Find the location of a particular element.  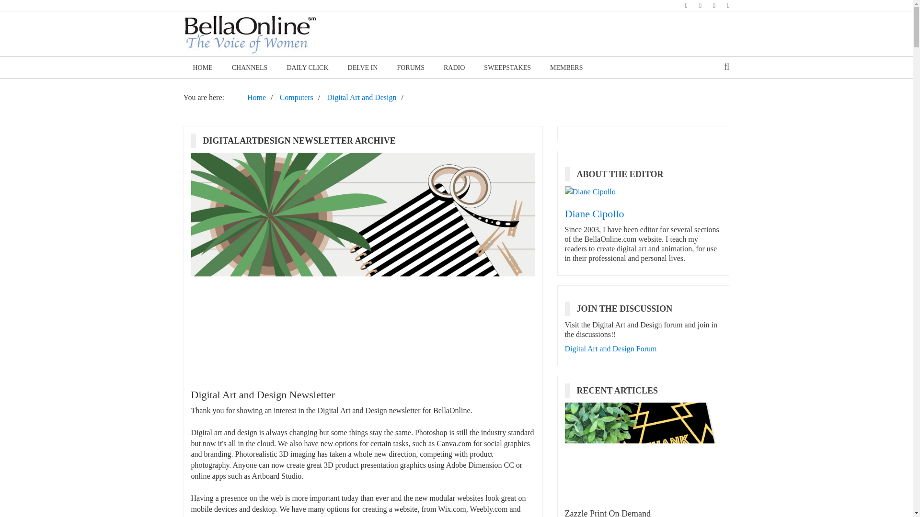

FORUMS is located at coordinates (411, 67).